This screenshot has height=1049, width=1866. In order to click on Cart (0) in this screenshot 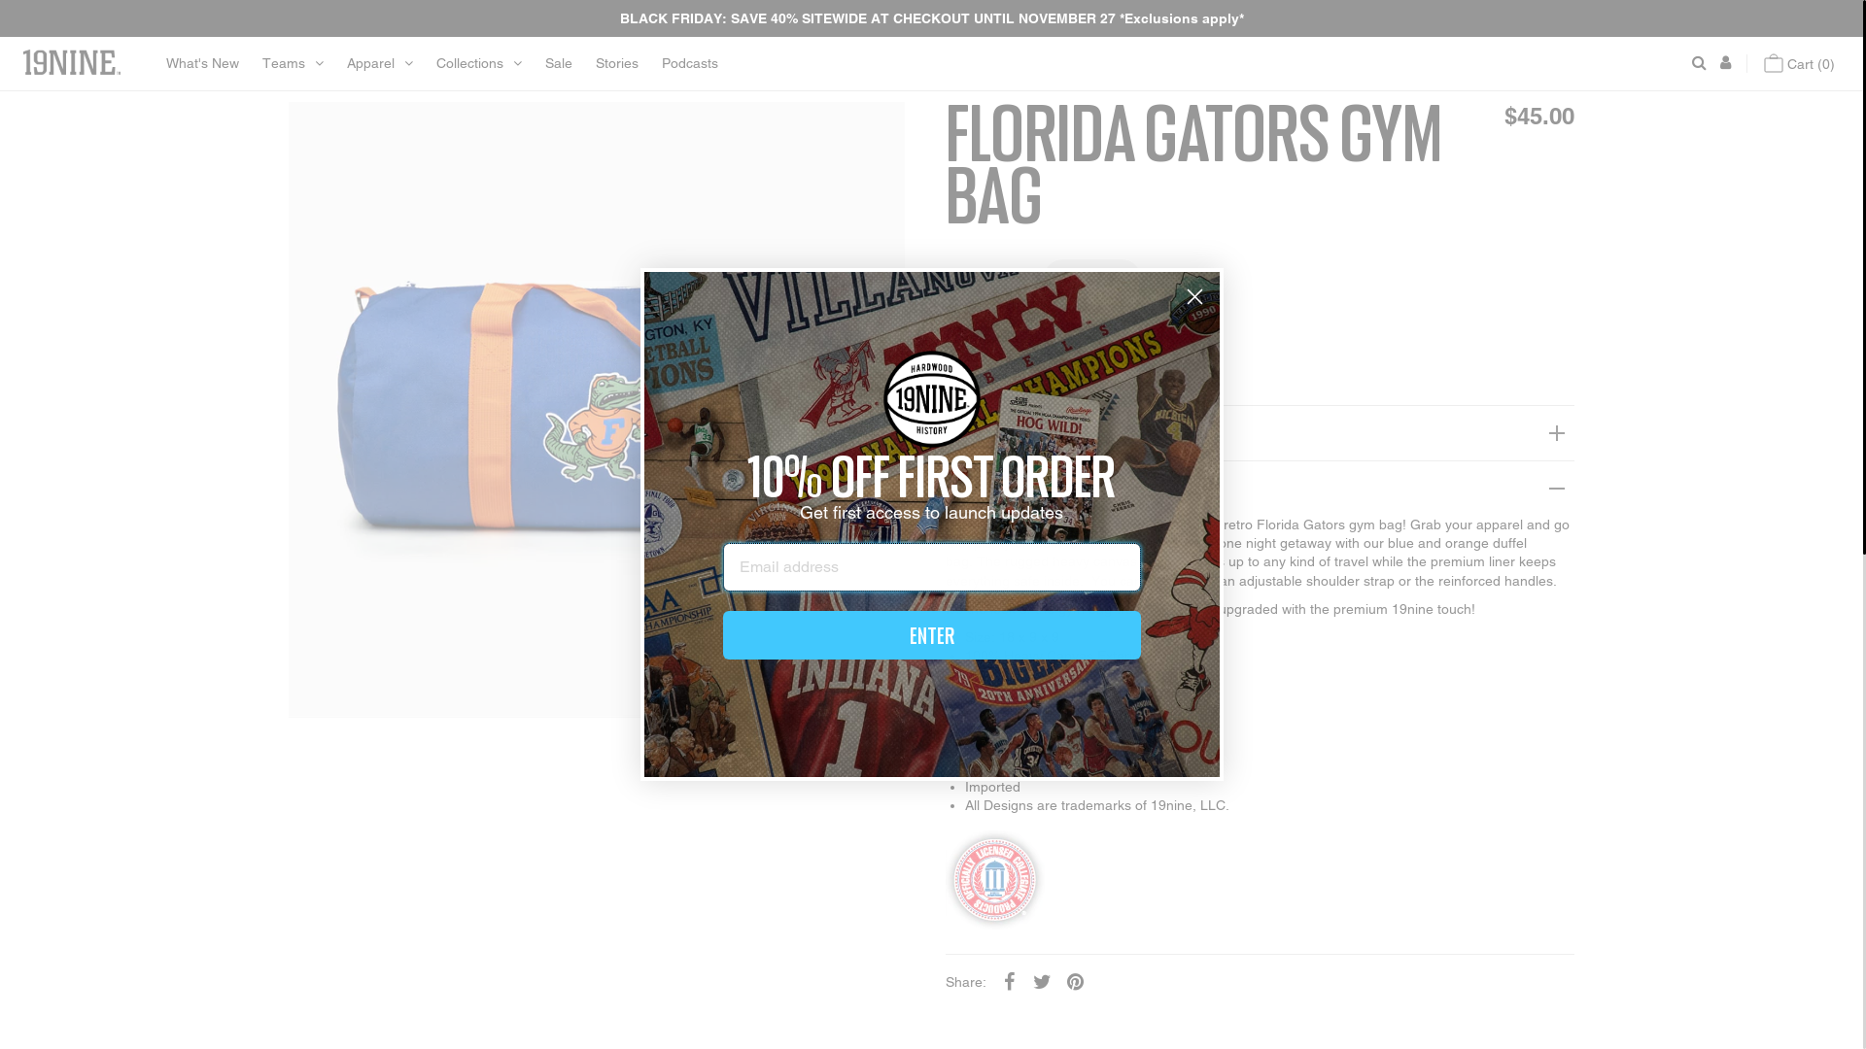, I will do `click(1800, 64)`.